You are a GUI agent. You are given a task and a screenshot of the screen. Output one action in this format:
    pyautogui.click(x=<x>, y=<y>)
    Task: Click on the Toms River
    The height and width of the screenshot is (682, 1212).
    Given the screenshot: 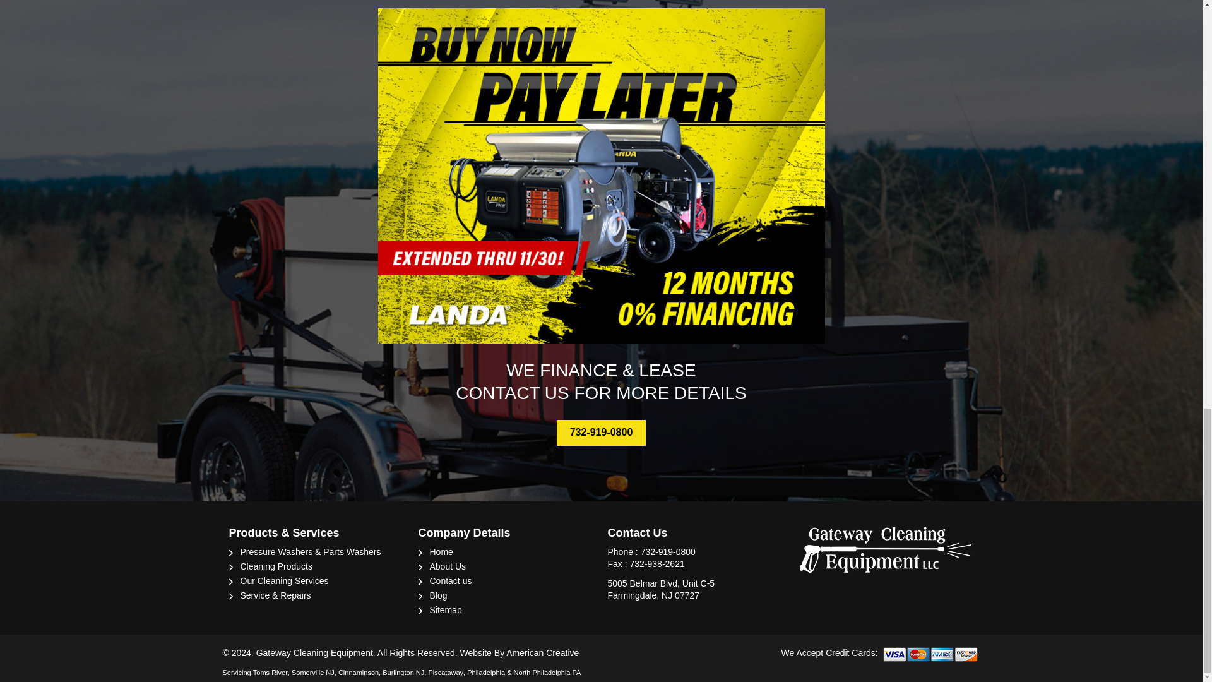 What is the action you would take?
    pyautogui.click(x=270, y=673)
    